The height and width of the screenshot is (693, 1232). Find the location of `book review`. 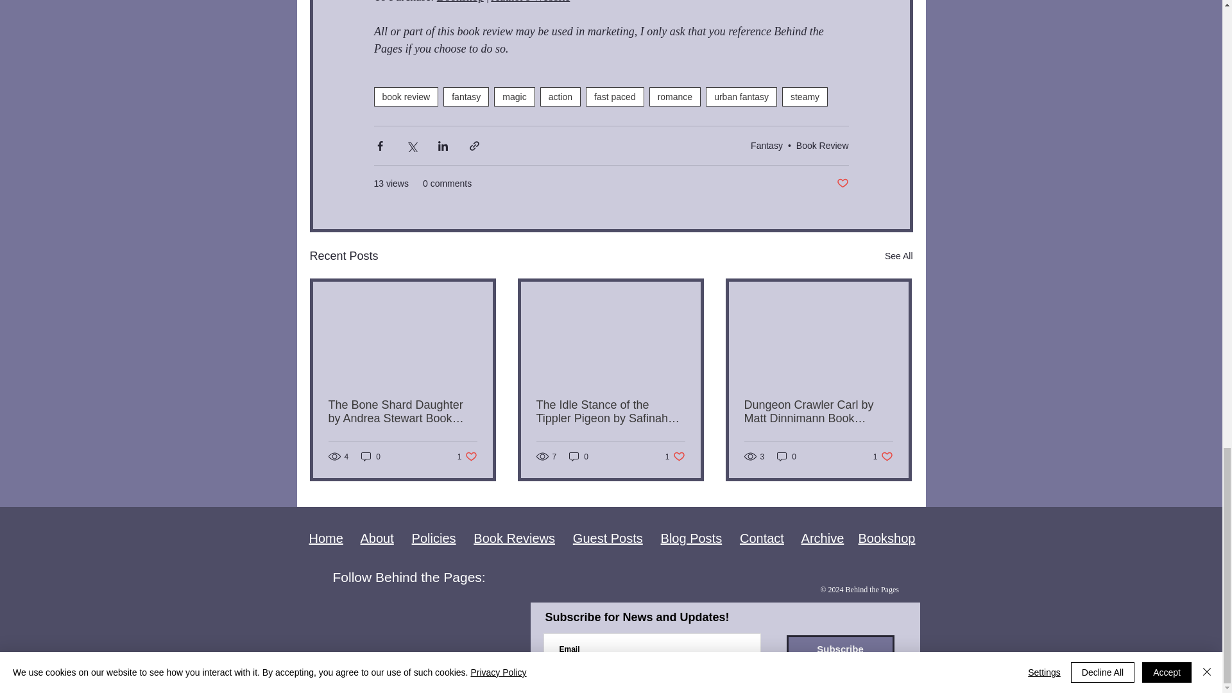

book review is located at coordinates (406, 97).